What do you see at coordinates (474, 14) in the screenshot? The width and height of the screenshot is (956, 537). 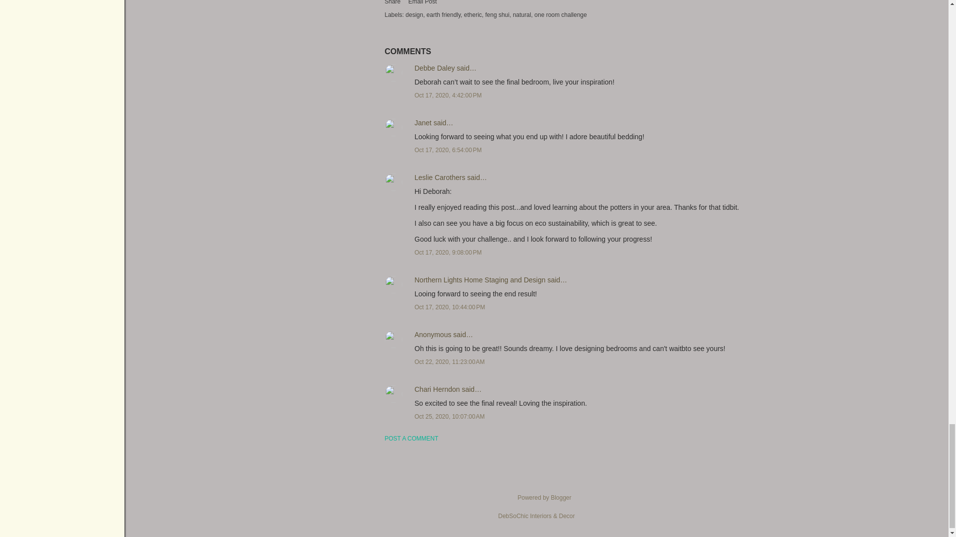 I see `etheric` at bounding box center [474, 14].